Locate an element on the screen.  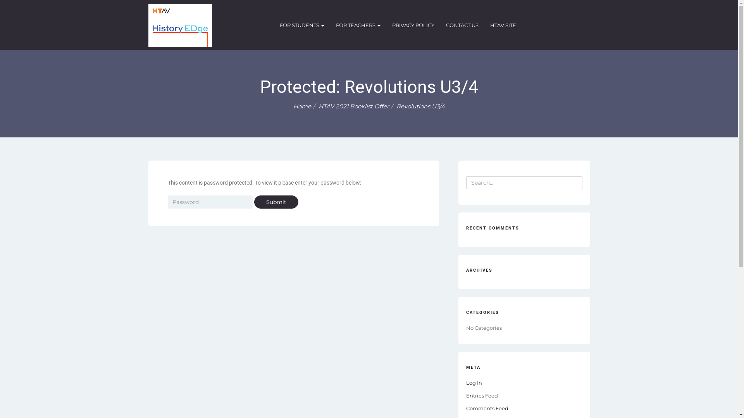
Home is located at coordinates (302, 106).